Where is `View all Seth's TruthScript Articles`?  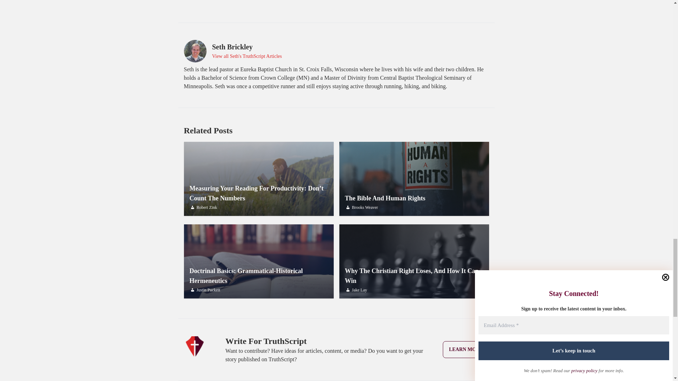
View all Seth's TruthScript Articles is located at coordinates (414, 179).